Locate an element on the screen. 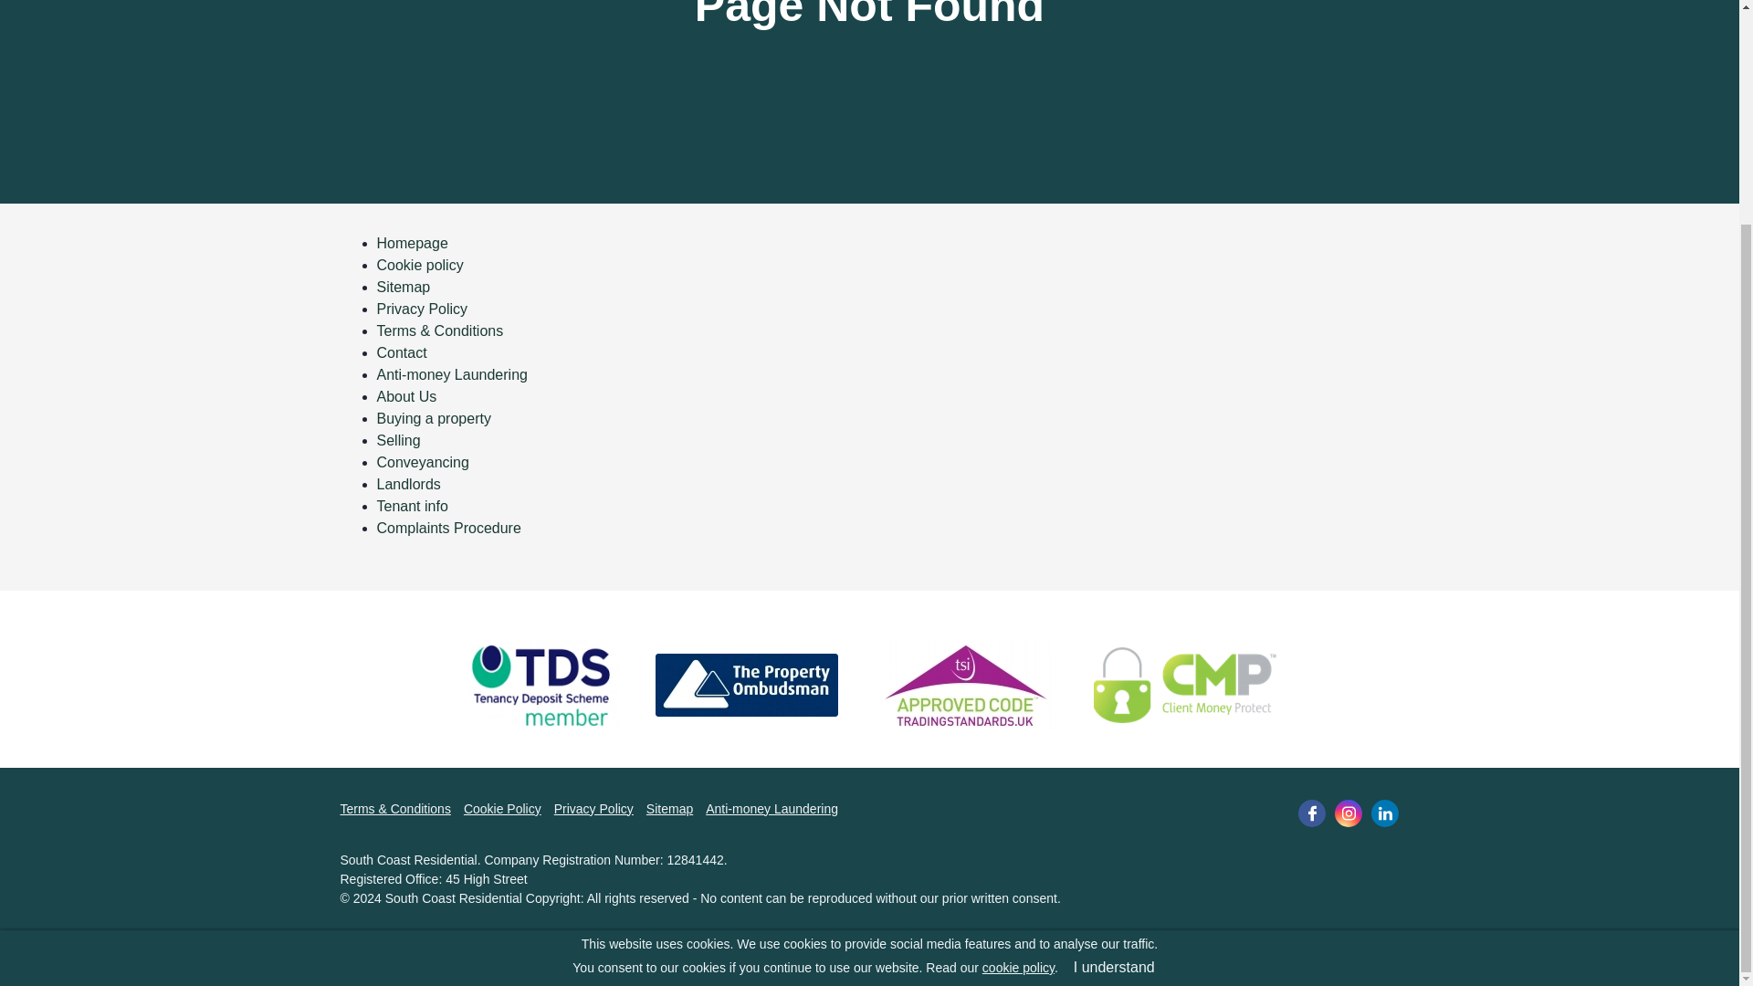 The image size is (1753, 986). Landlords is located at coordinates (407, 482).